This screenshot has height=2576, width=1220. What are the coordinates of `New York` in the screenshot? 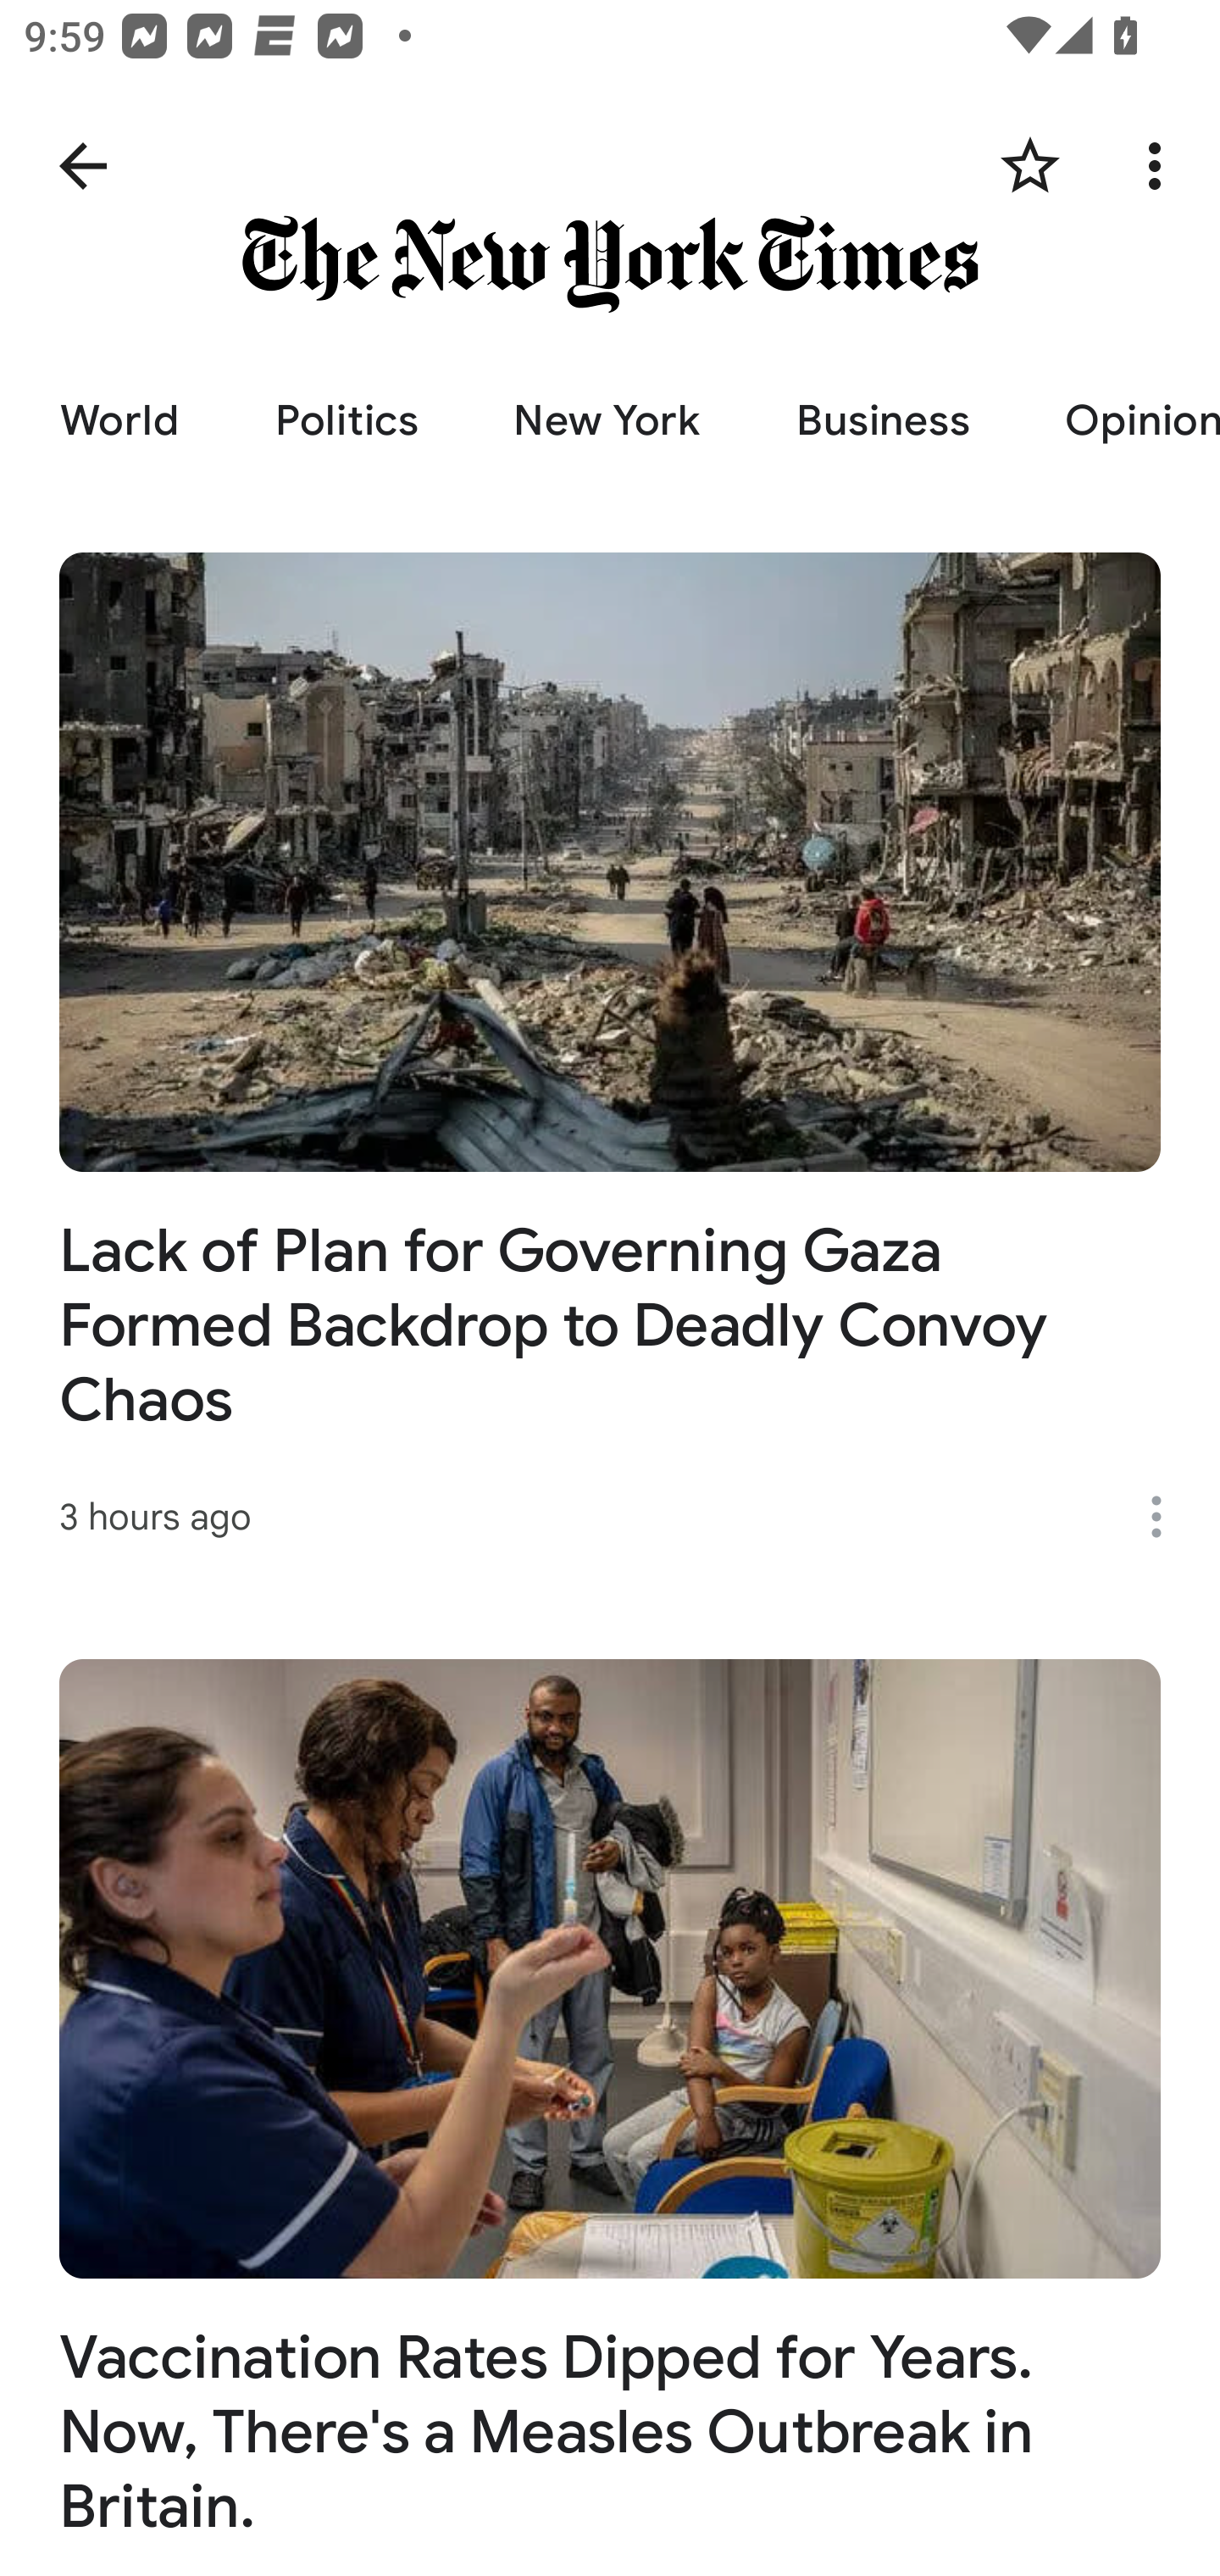 It's located at (607, 420).